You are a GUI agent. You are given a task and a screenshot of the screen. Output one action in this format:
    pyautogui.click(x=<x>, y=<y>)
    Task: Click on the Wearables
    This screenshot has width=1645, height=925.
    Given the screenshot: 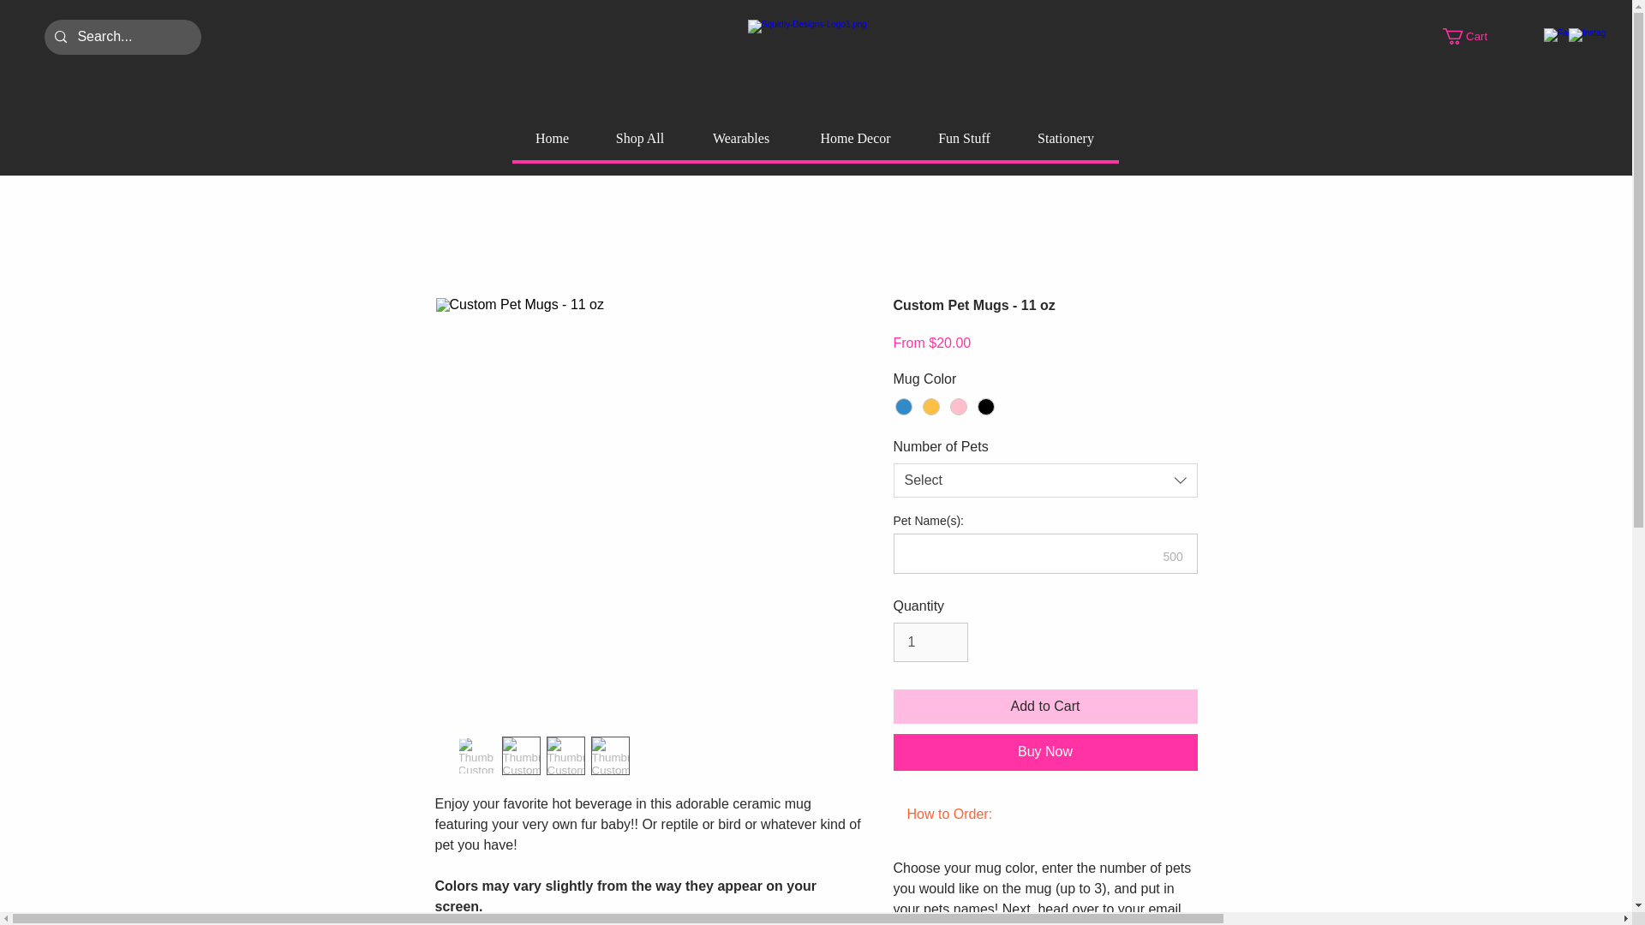 What is the action you would take?
    pyautogui.click(x=740, y=139)
    